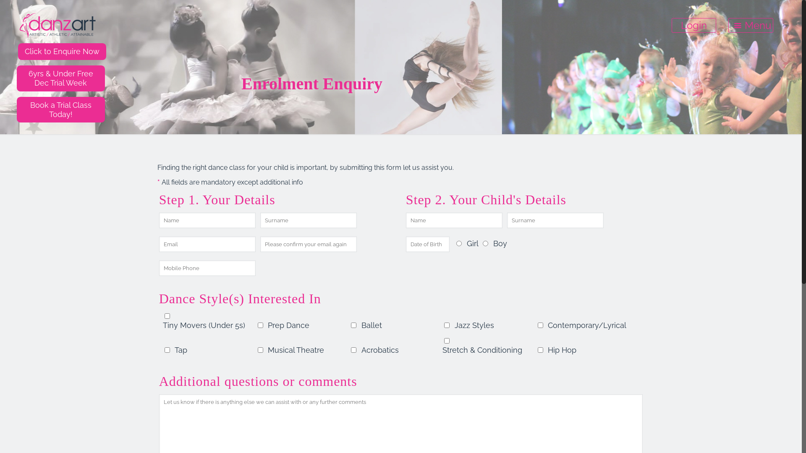 The image size is (806, 453). I want to click on Book a Trial Class
Today!, so click(61, 110).